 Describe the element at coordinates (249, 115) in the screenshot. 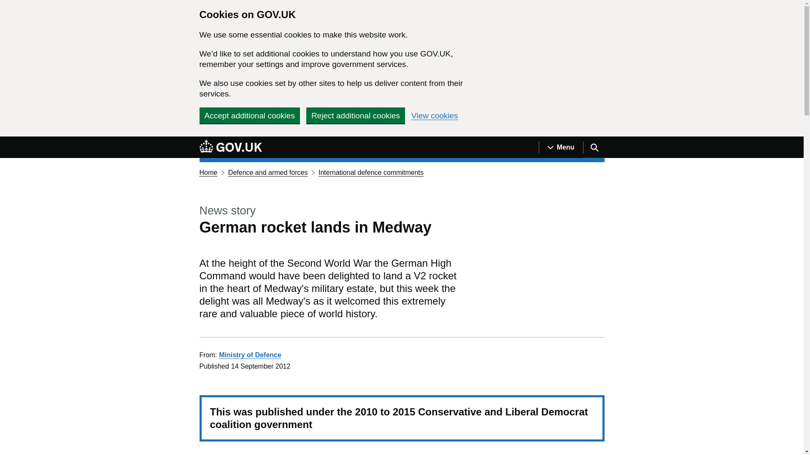

I see `Accept additional cookies` at that location.